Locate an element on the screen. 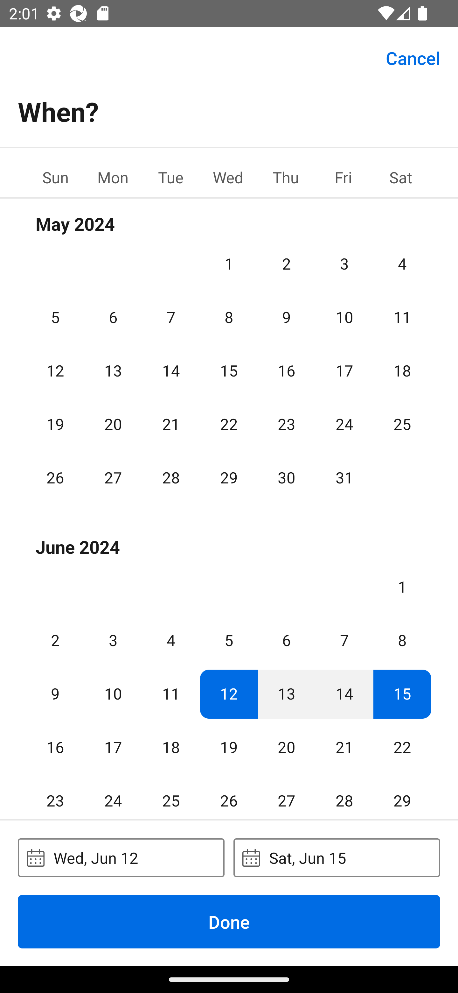 Image resolution: width=458 pixels, height=993 pixels. Done is located at coordinates (229, 921).